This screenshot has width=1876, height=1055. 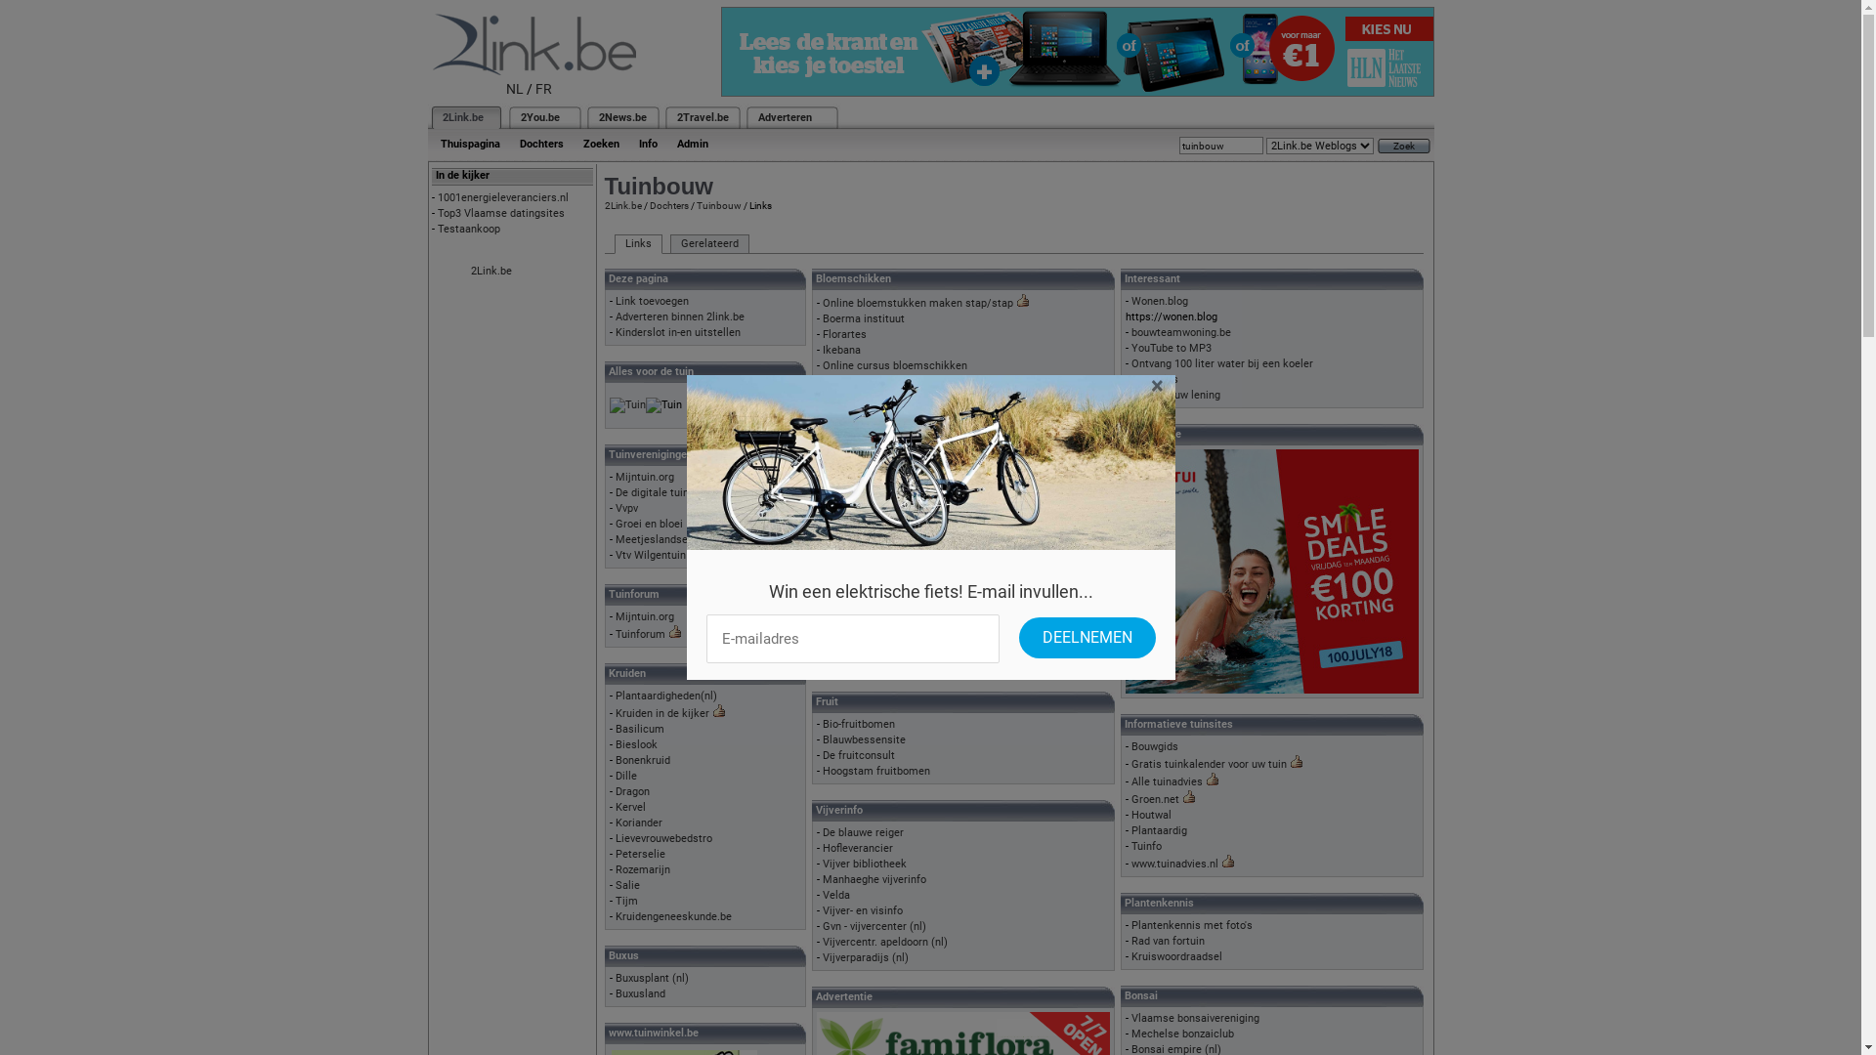 What do you see at coordinates (1181, 332) in the screenshot?
I see `bouwteamwoning.be` at bounding box center [1181, 332].